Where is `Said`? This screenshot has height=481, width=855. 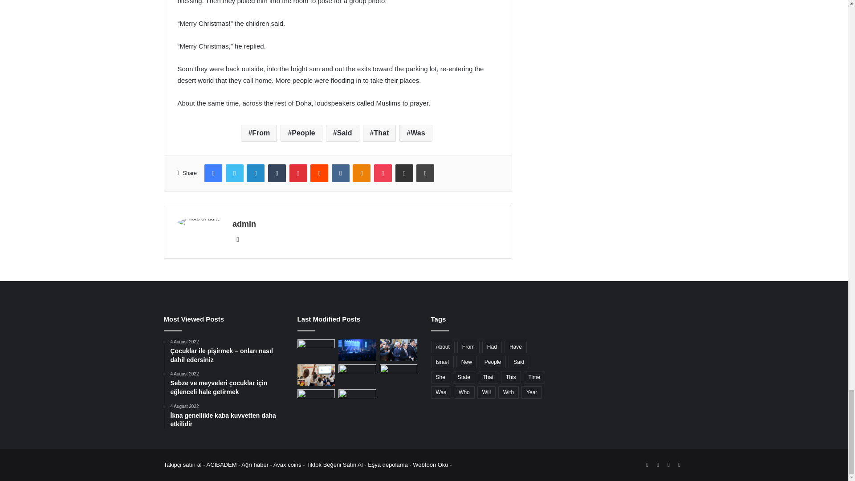 Said is located at coordinates (342, 133).